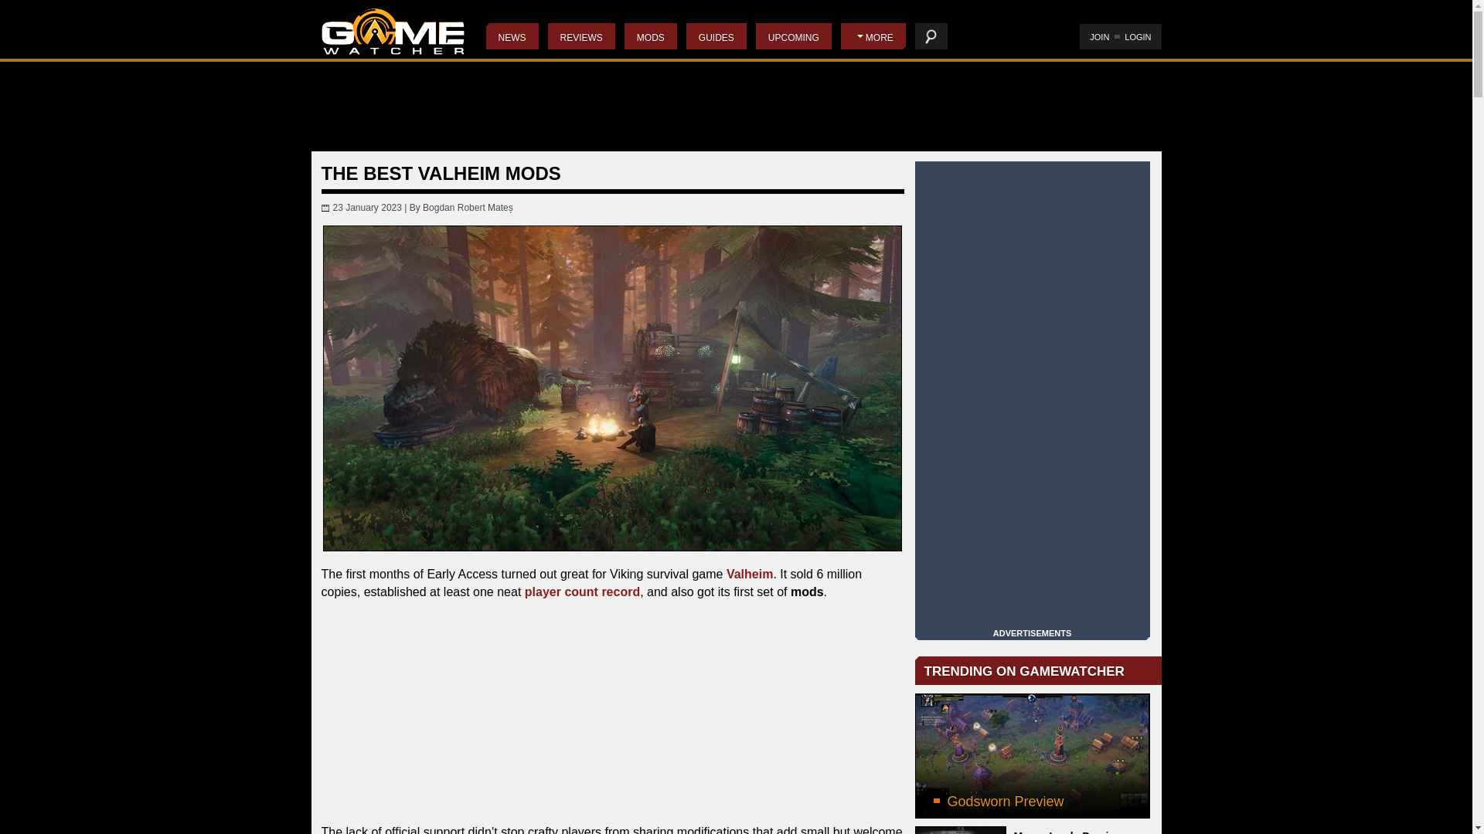  I want to click on JOIN, so click(1099, 37).